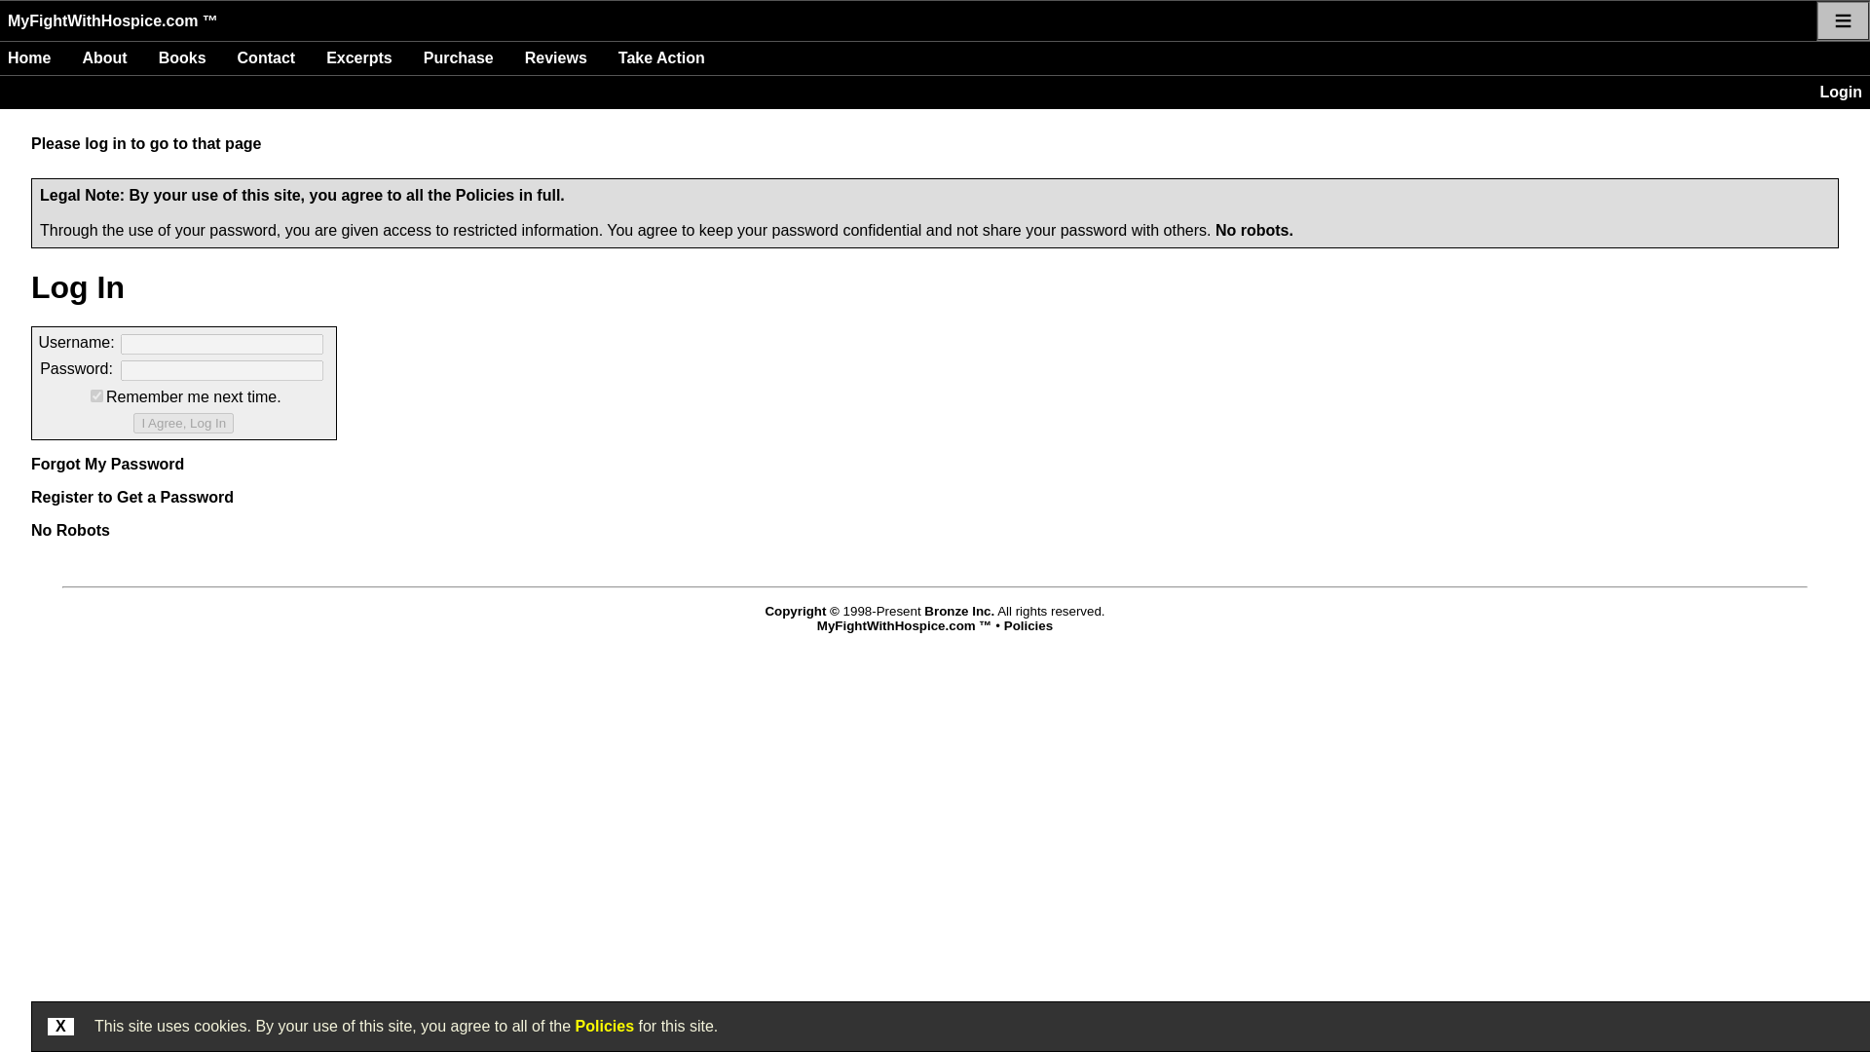 Image resolution: width=1870 pixels, height=1052 pixels. I want to click on Forgot My Password, so click(107, 464).